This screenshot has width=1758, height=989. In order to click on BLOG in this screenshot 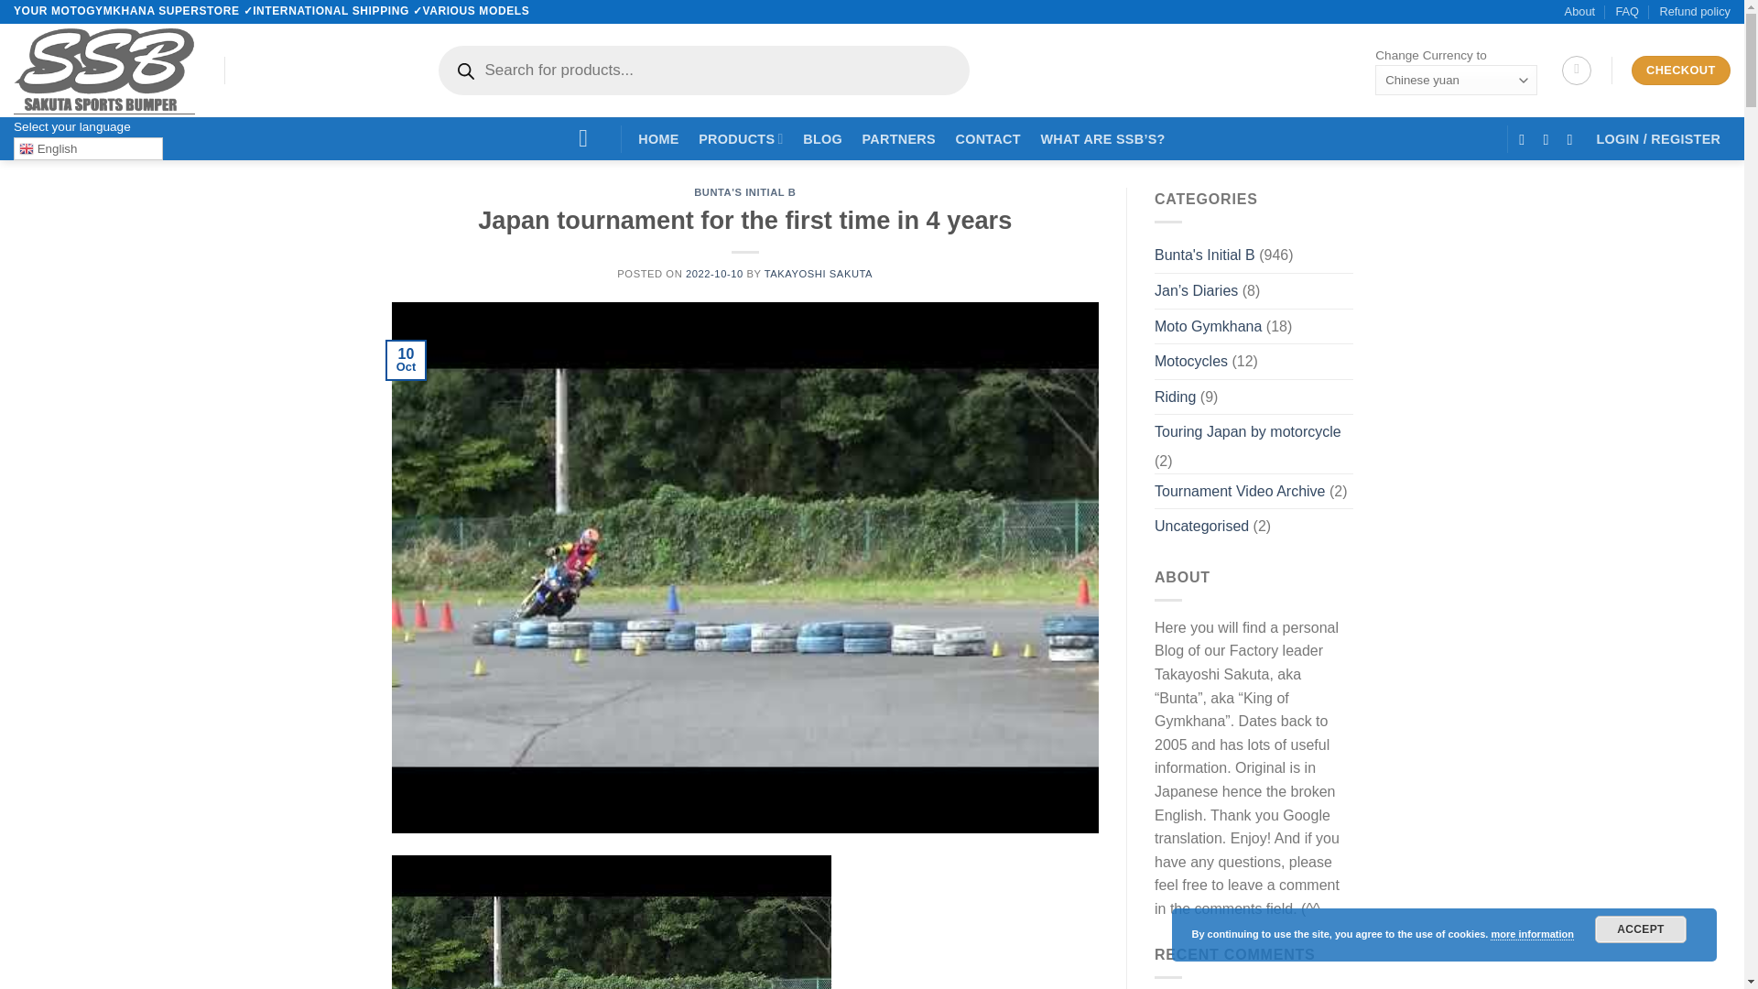, I will do `click(821, 138)`.